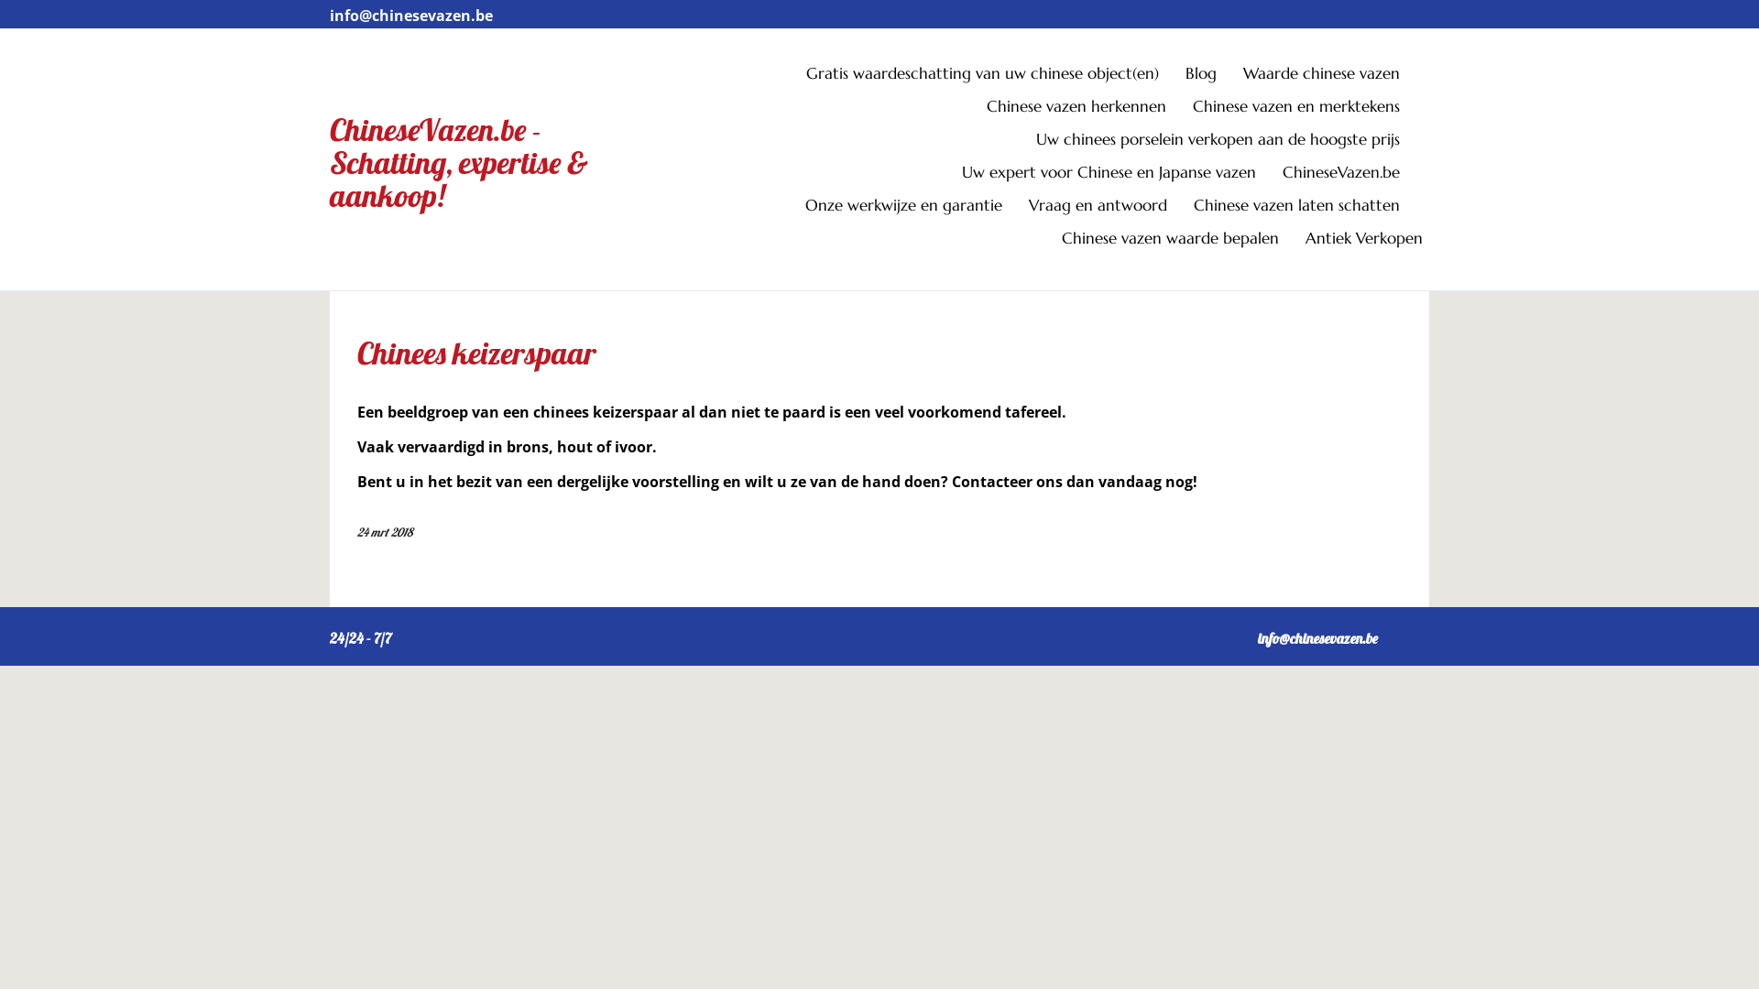 The height and width of the screenshot is (989, 1759). Describe the element at coordinates (994, 78) in the screenshot. I see `Gratis waardeschatting van uw chinese object(en)` at that location.